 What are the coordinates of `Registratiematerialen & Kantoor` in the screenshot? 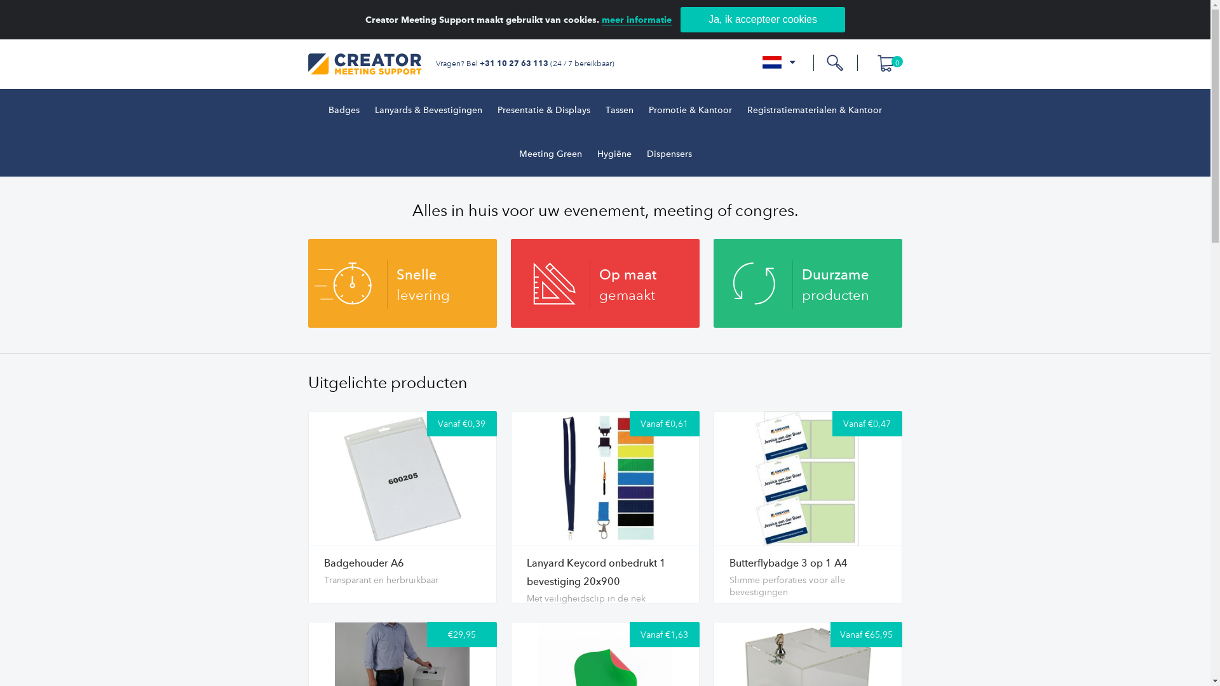 It's located at (815, 111).